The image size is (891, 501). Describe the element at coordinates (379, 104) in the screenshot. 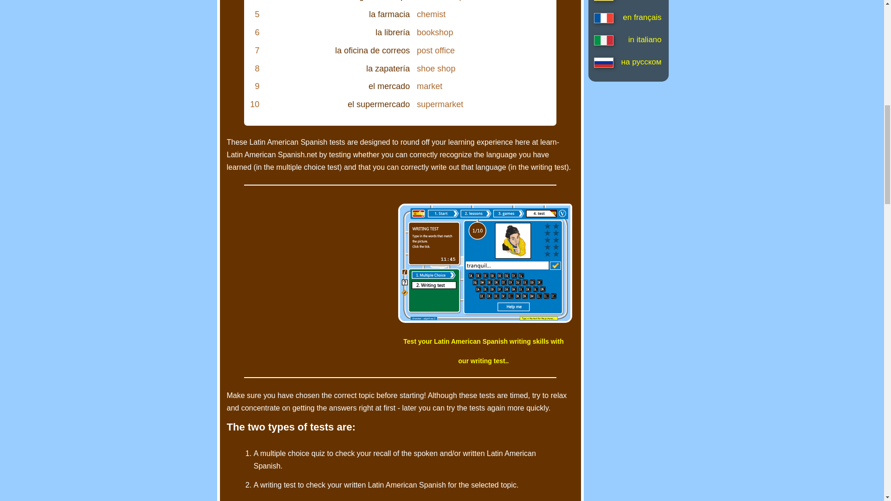

I see `el supermercado` at that location.